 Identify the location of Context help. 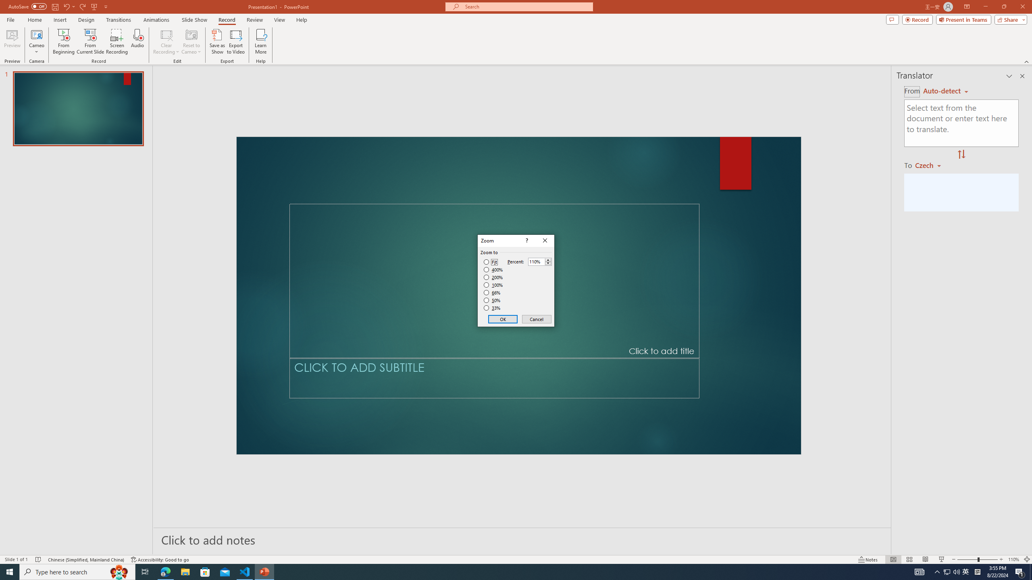
(526, 241).